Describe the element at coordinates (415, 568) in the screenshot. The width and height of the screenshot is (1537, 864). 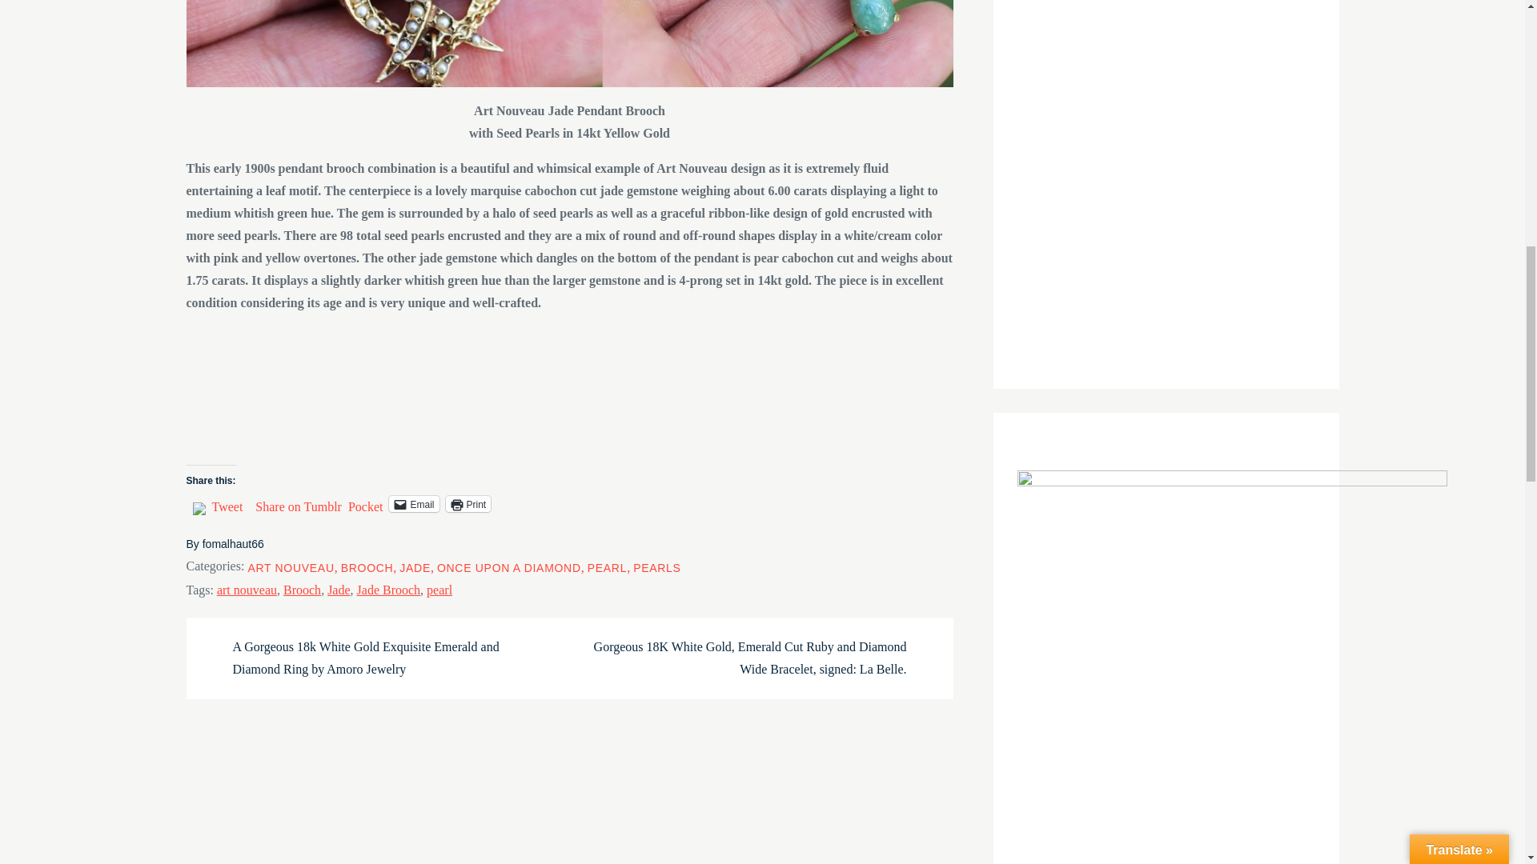
I see `JADE` at that location.